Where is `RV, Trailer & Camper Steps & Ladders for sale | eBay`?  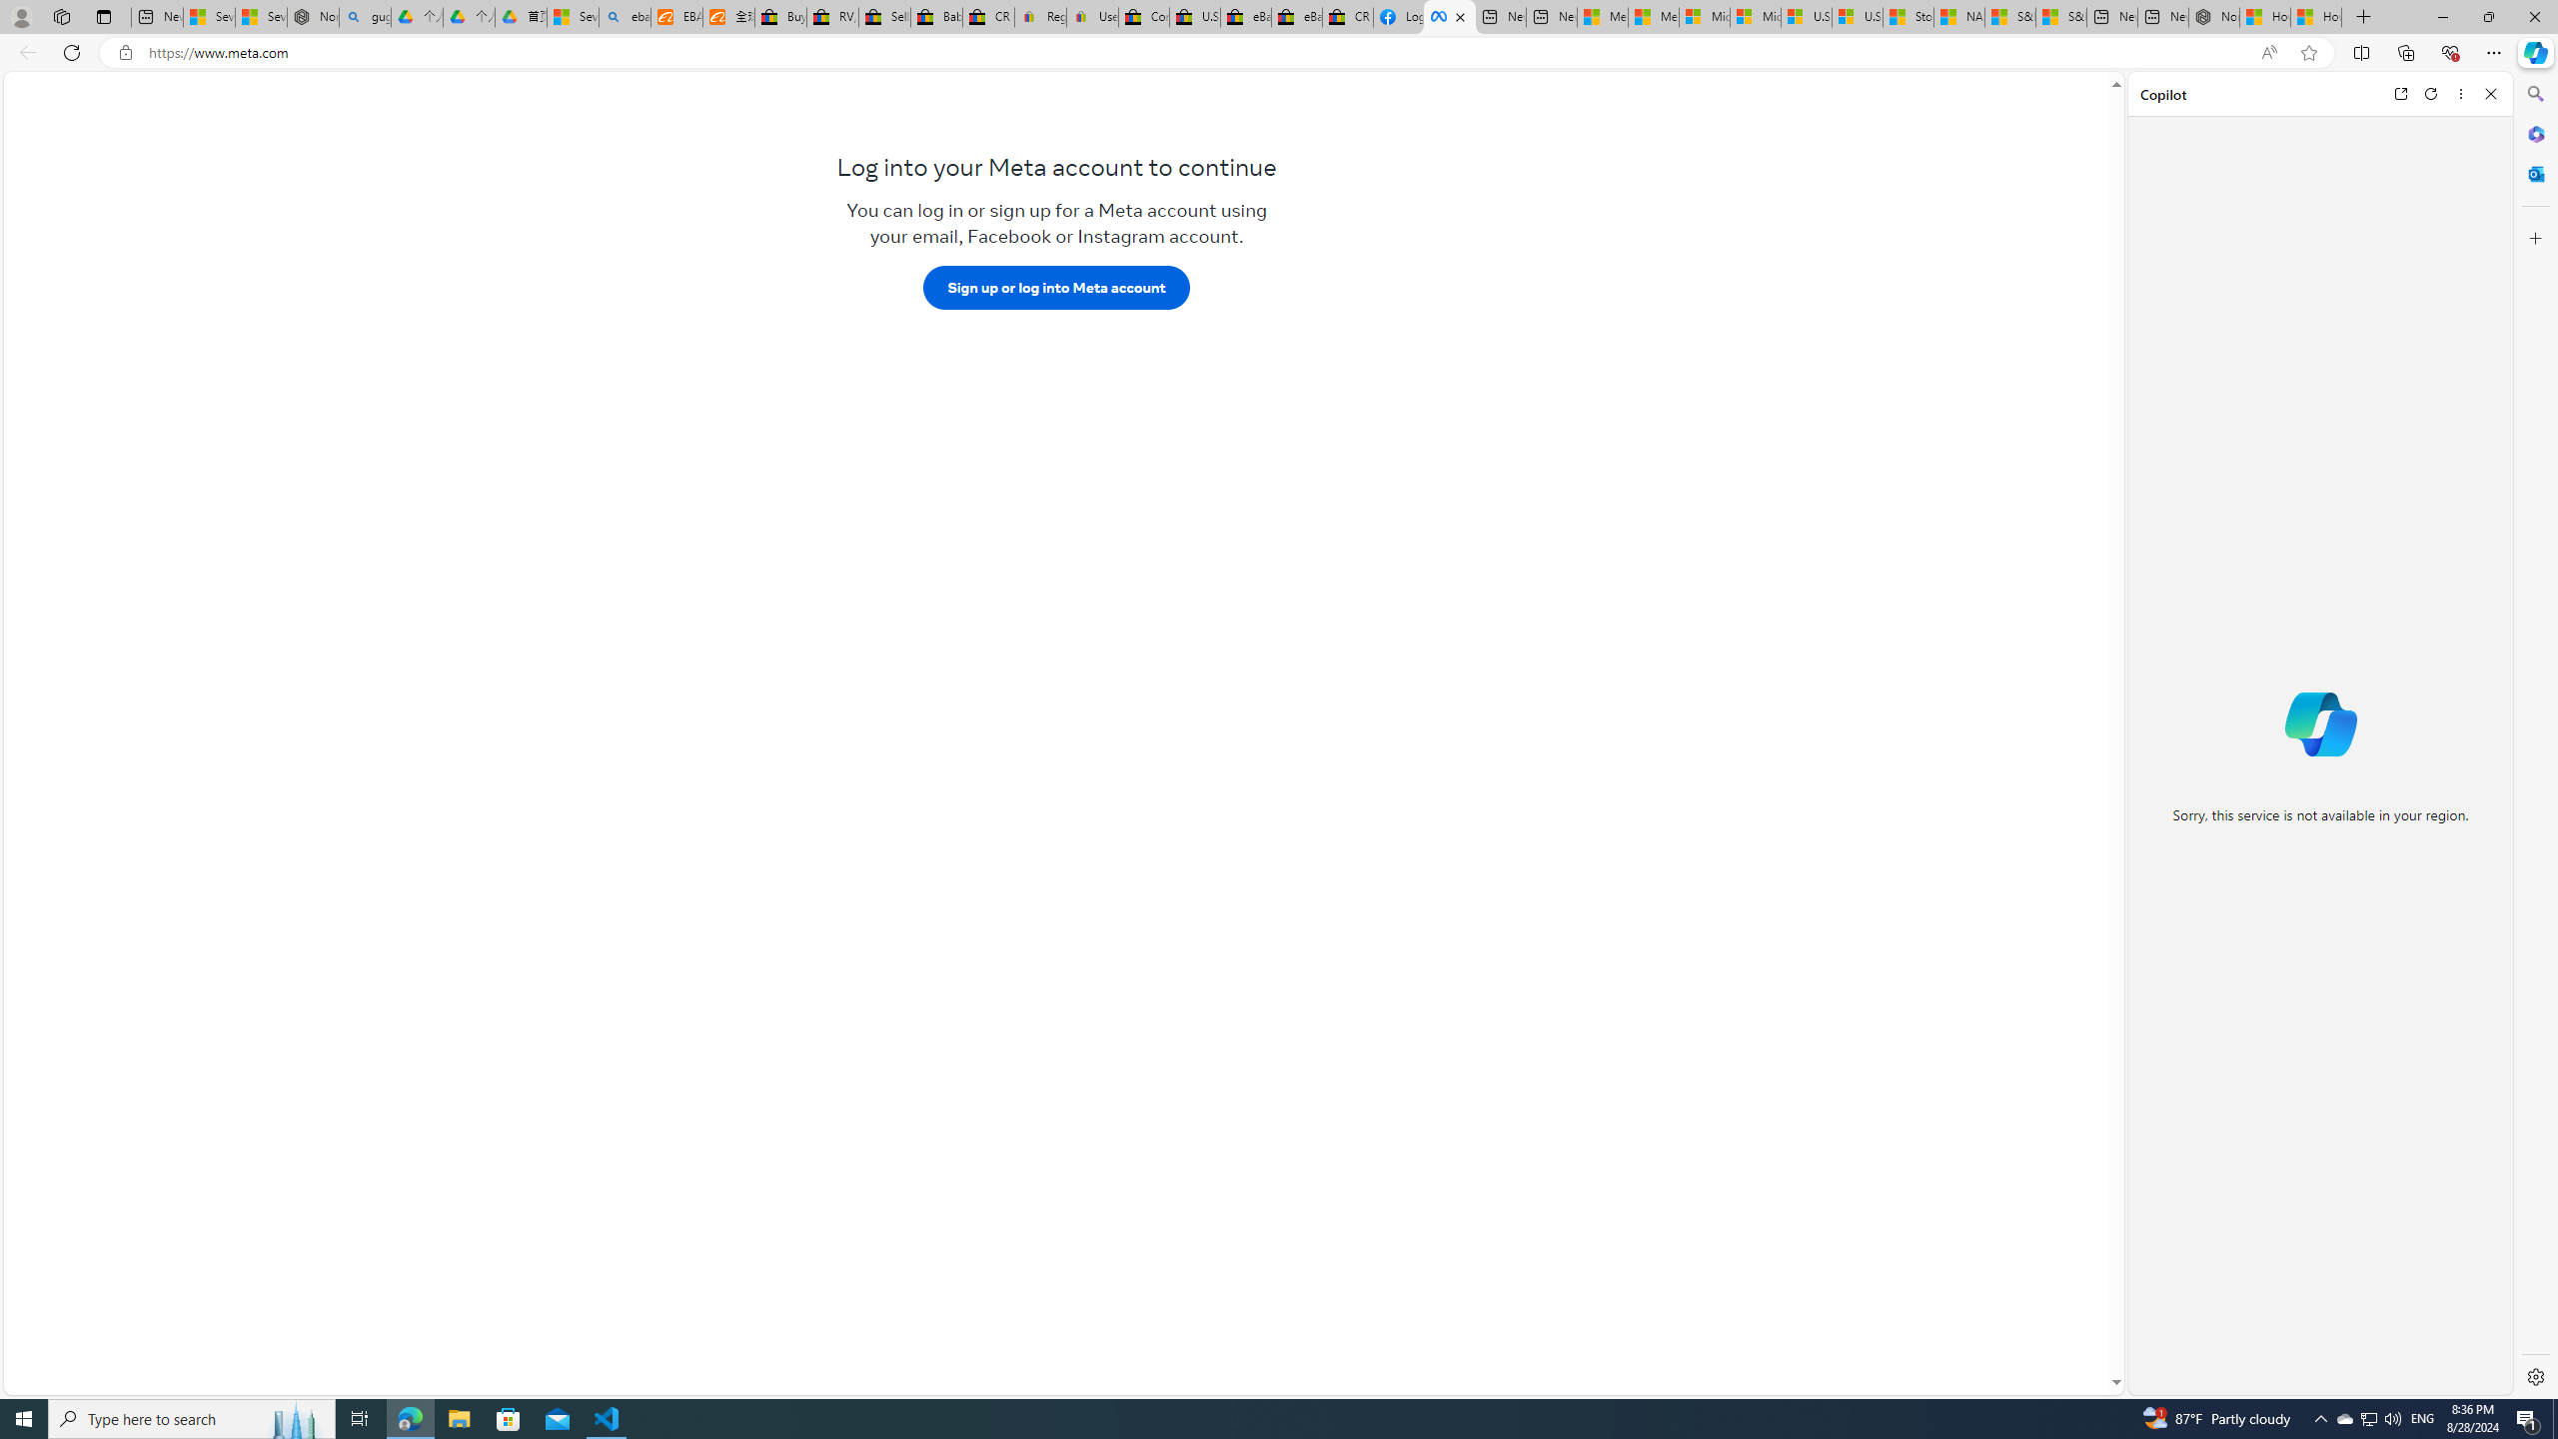 RV, Trailer & Camper Steps & Ladders for sale | eBay is located at coordinates (831, 17).